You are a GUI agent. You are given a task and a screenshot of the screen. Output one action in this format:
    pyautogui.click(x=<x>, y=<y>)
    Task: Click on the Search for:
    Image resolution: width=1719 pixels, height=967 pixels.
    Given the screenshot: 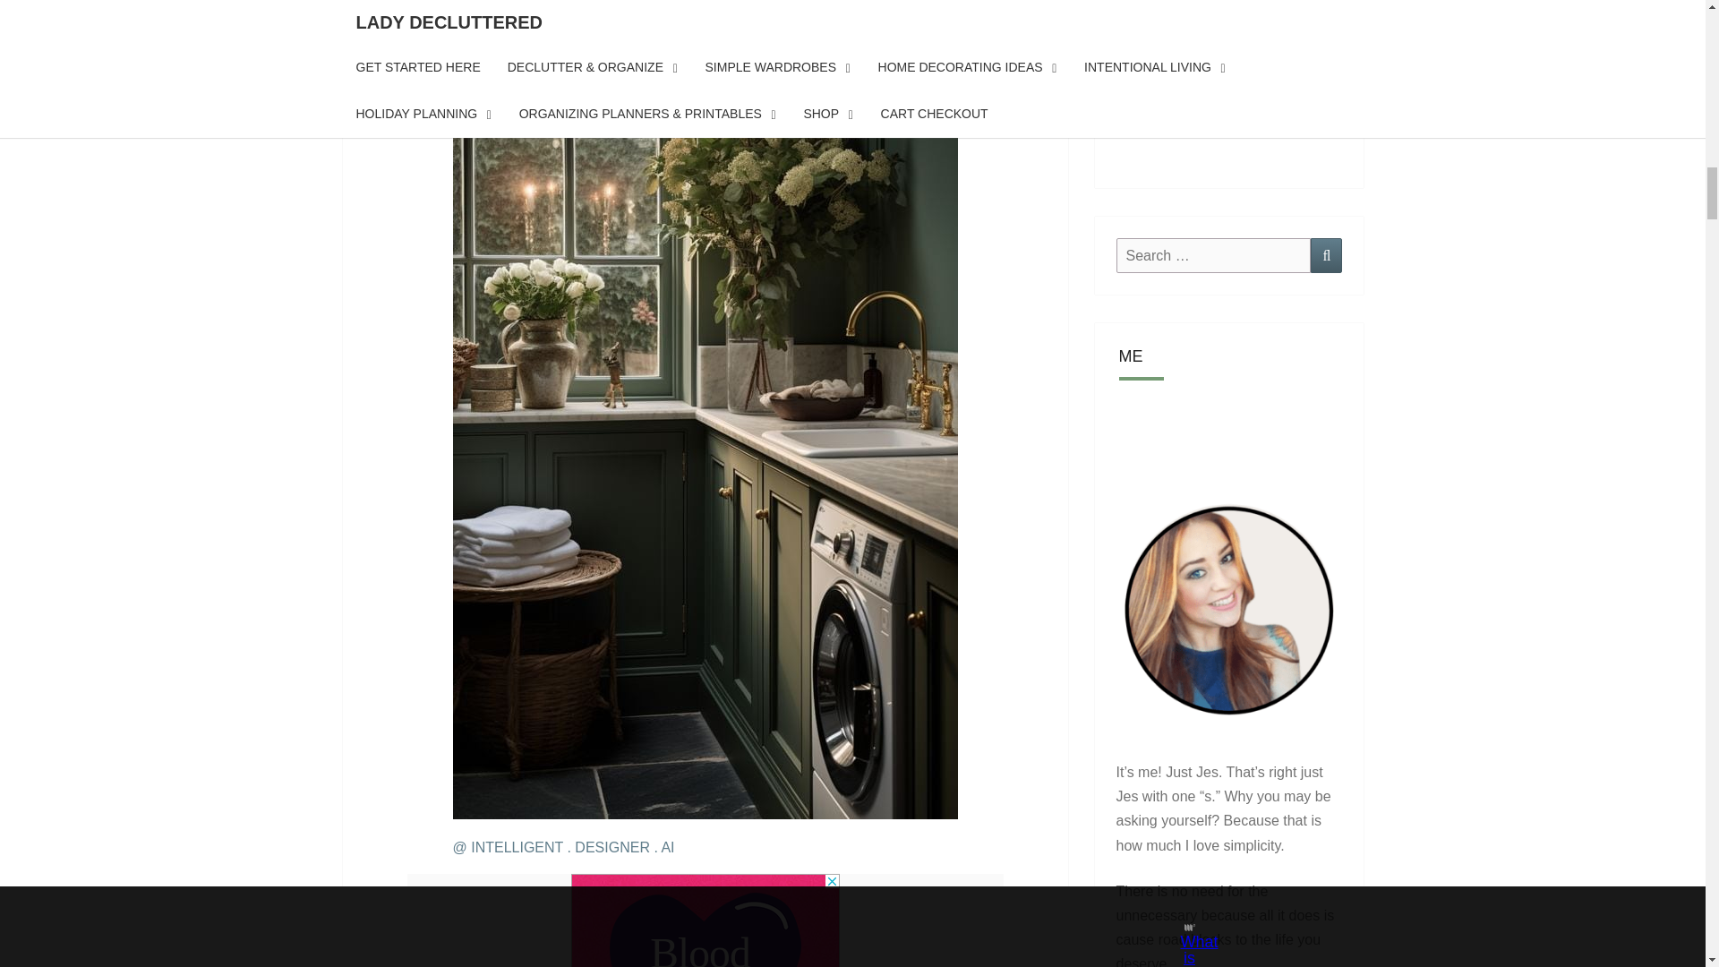 What is the action you would take?
    pyautogui.click(x=1212, y=254)
    